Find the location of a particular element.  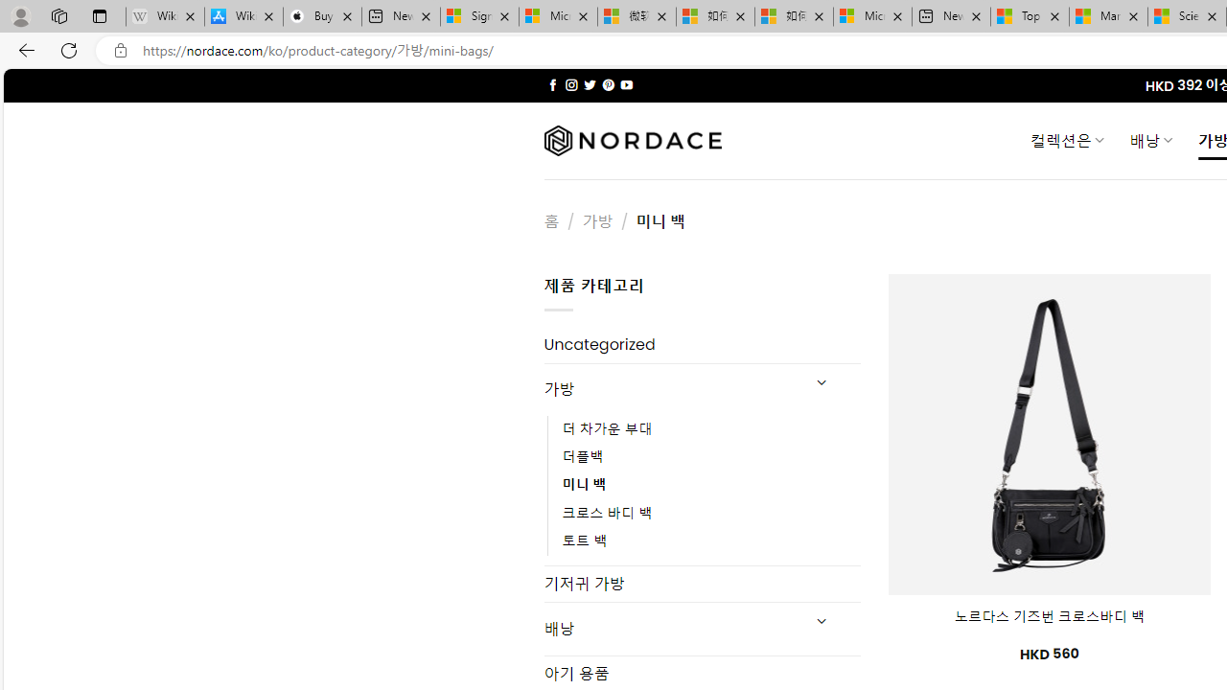

Follow on Facebook is located at coordinates (552, 84).